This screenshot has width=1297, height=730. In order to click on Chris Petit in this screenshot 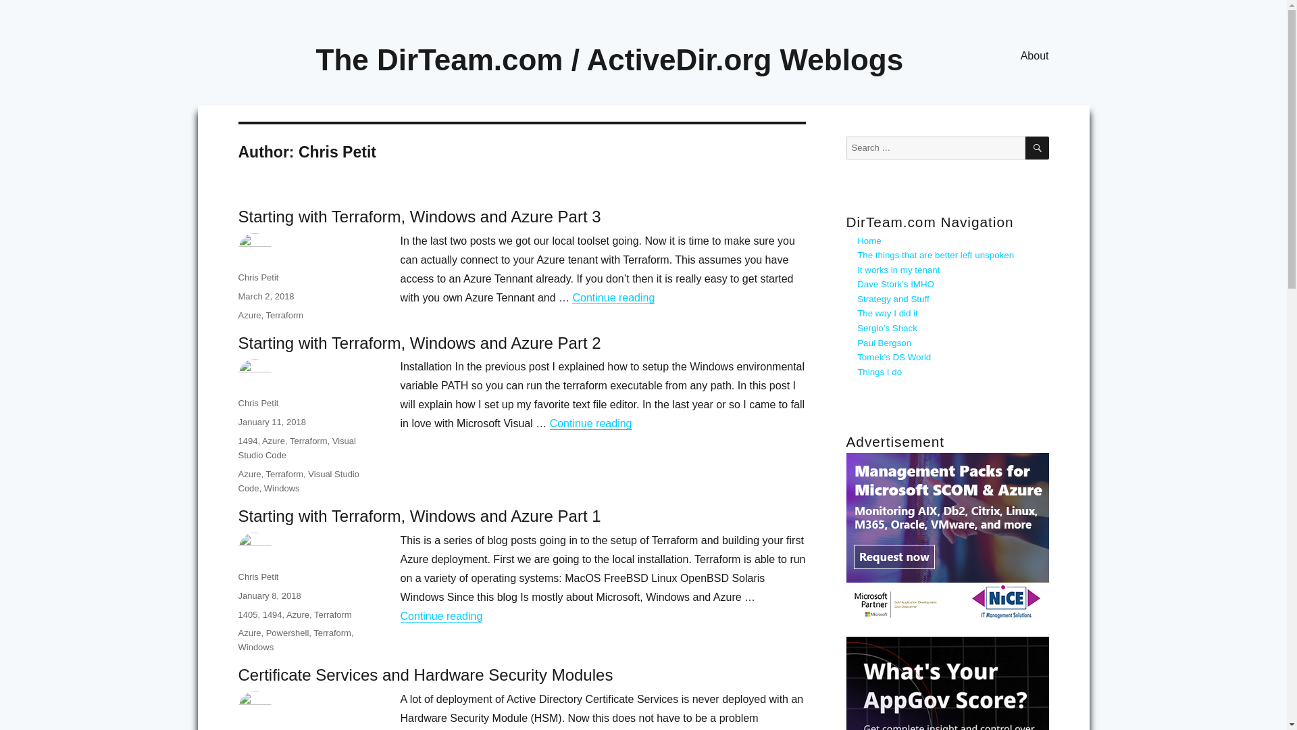, I will do `click(258, 576)`.